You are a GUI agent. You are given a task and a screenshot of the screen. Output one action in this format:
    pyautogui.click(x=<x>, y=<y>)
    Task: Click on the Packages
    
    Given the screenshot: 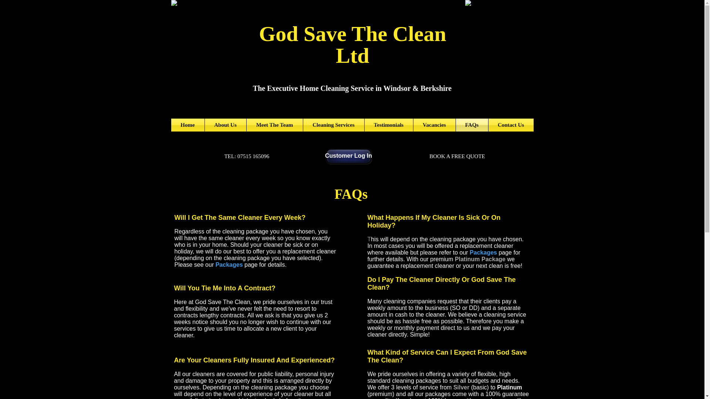 What is the action you would take?
    pyautogui.click(x=229, y=265)
    